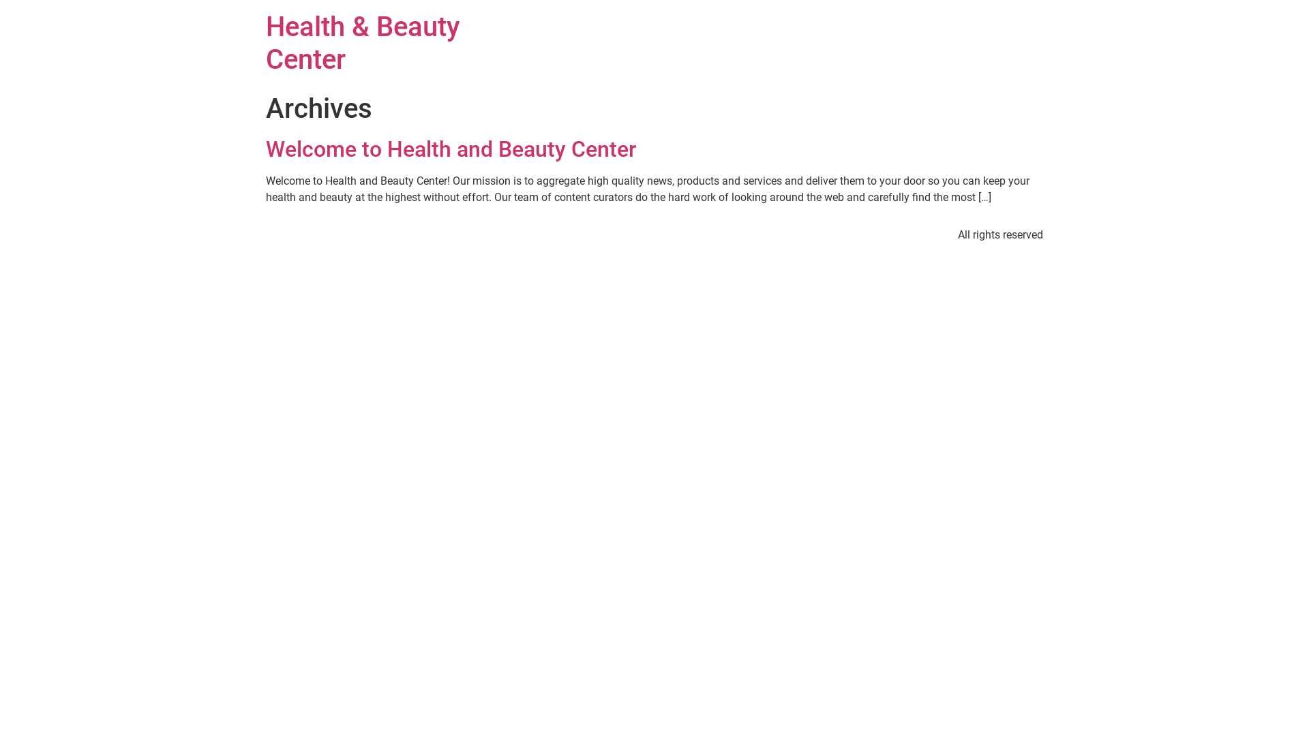 Image resolution: width=1309 pixels, height=736 pixels. I want to click on Health & Beauty Center, so click(363, 44).